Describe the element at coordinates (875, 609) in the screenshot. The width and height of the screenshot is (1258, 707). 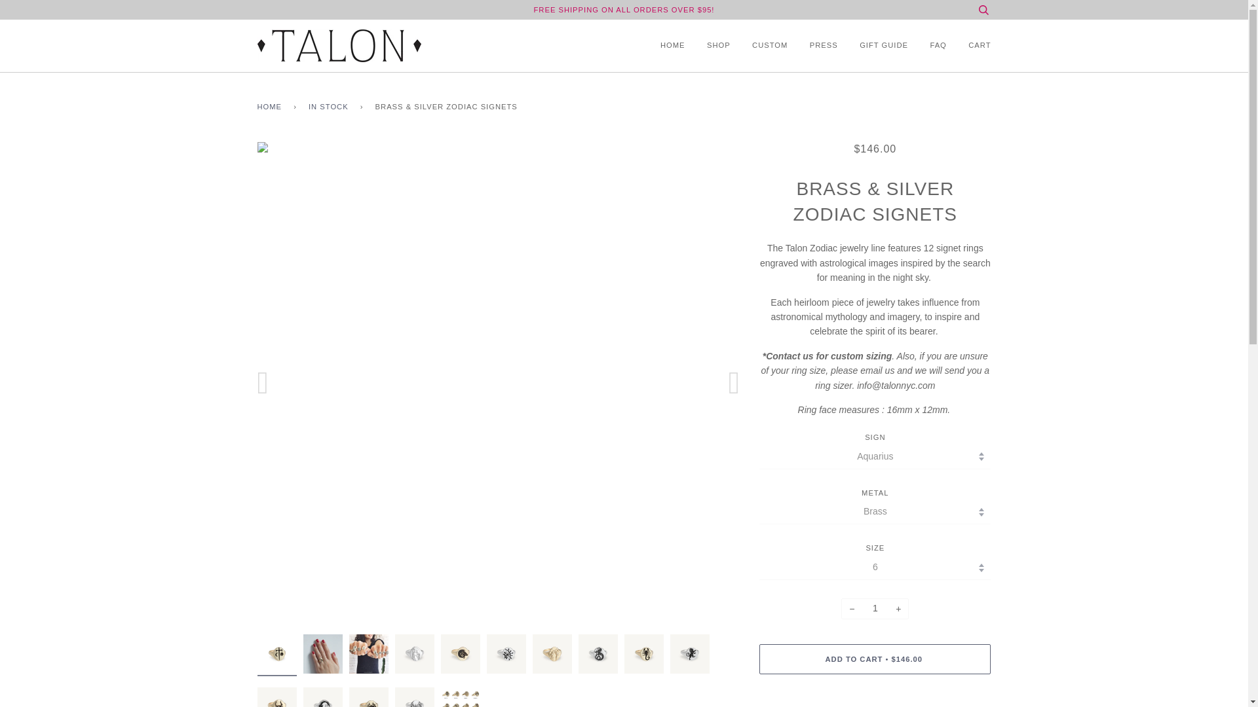
I see `1` at that location.